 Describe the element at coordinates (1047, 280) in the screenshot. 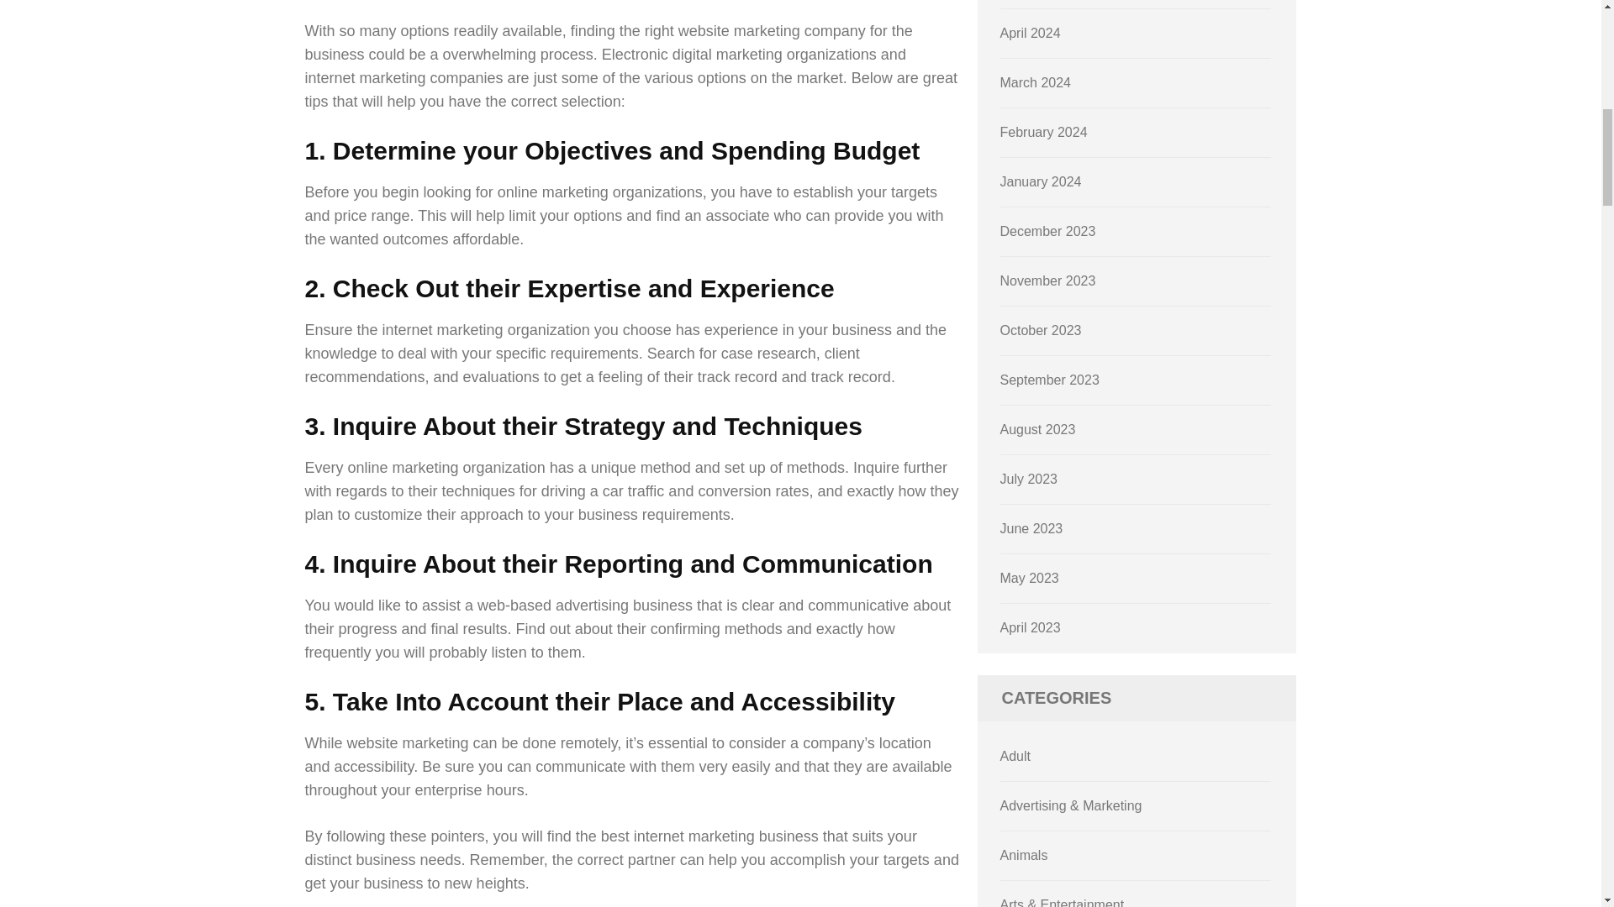

I see `November 2023` at that location.